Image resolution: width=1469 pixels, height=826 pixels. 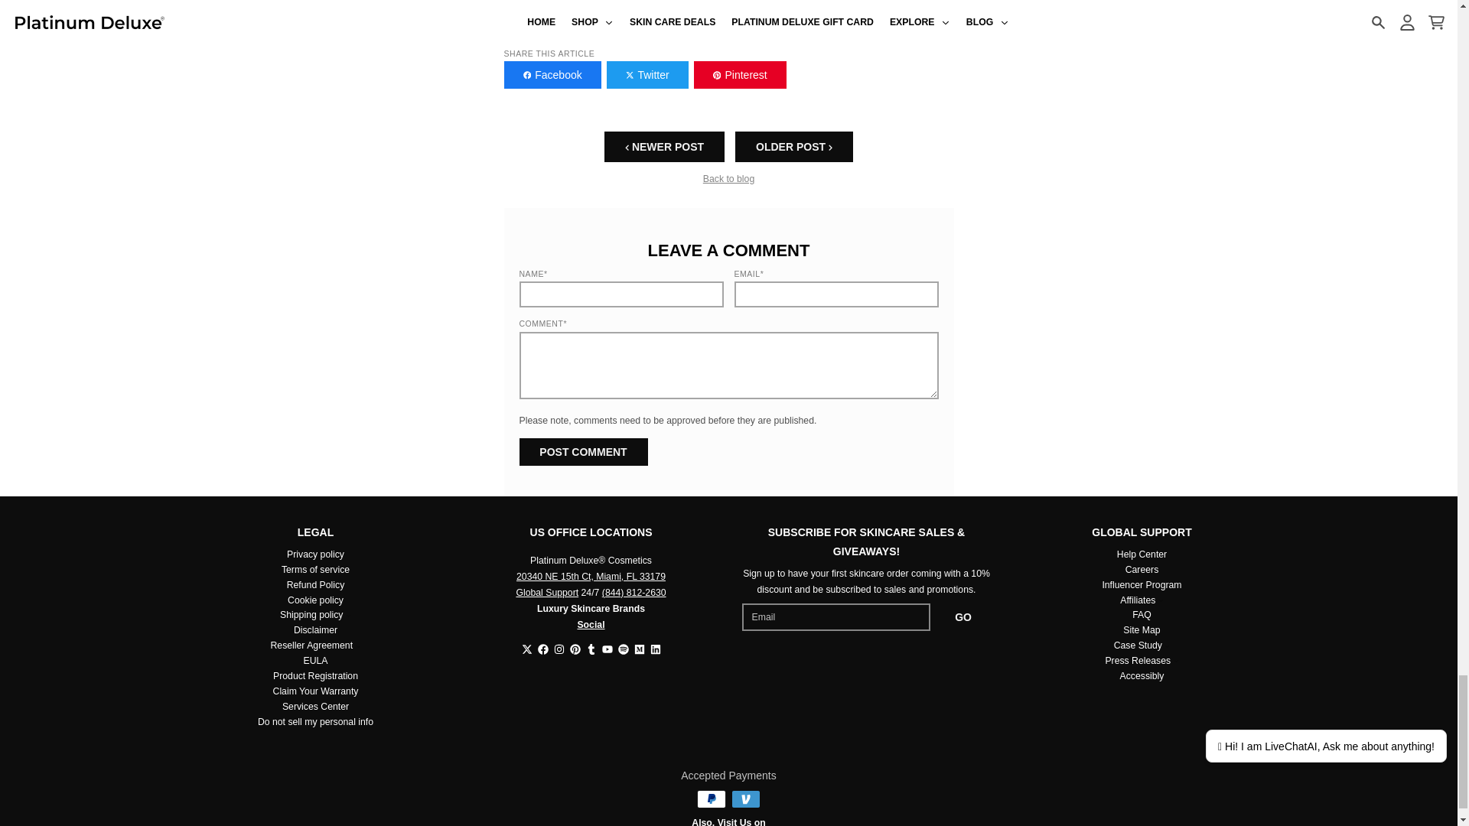 I want to click on Post comment, so click(x=583, y=452).